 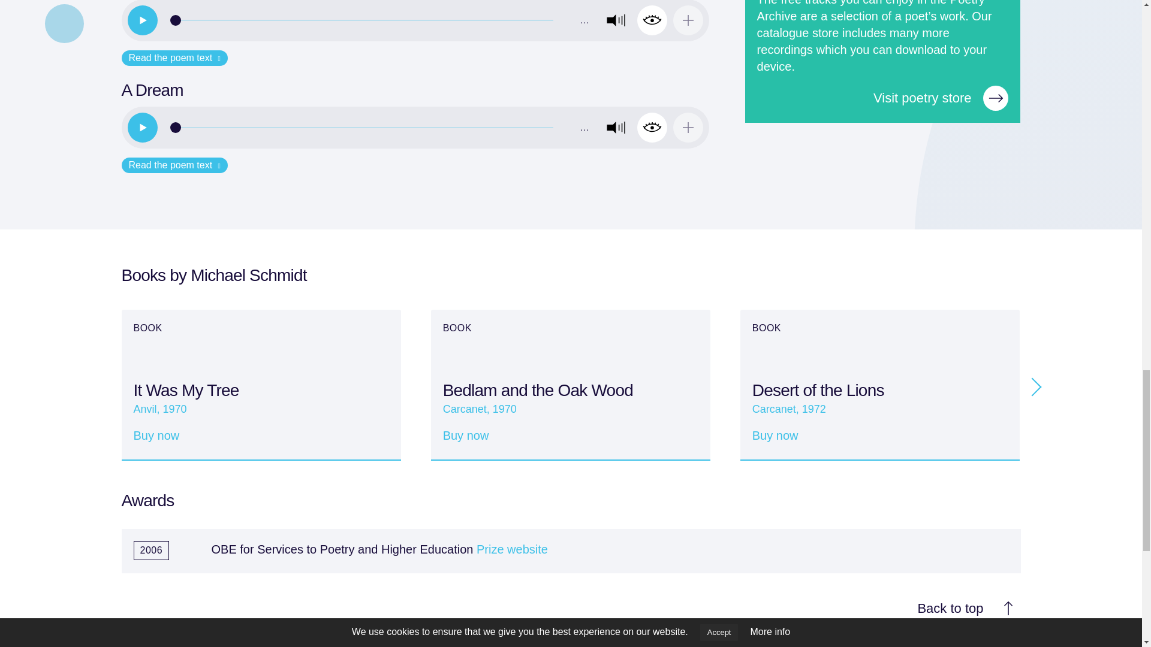 I want to click on Distraction free, so click(x=652, y=127).